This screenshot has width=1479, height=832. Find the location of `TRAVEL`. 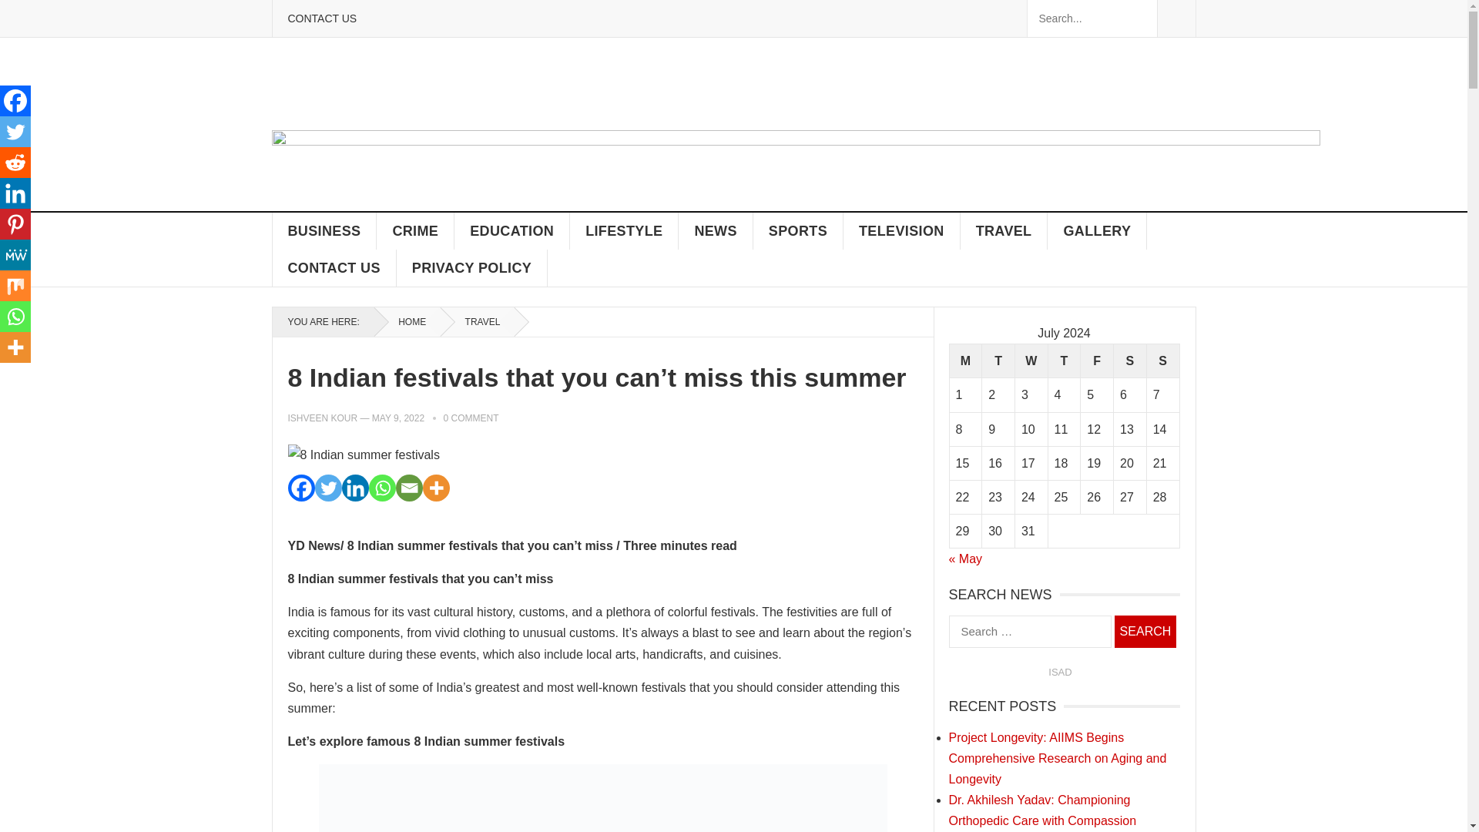

TRAVEL is located at coordinates (1004, 231).